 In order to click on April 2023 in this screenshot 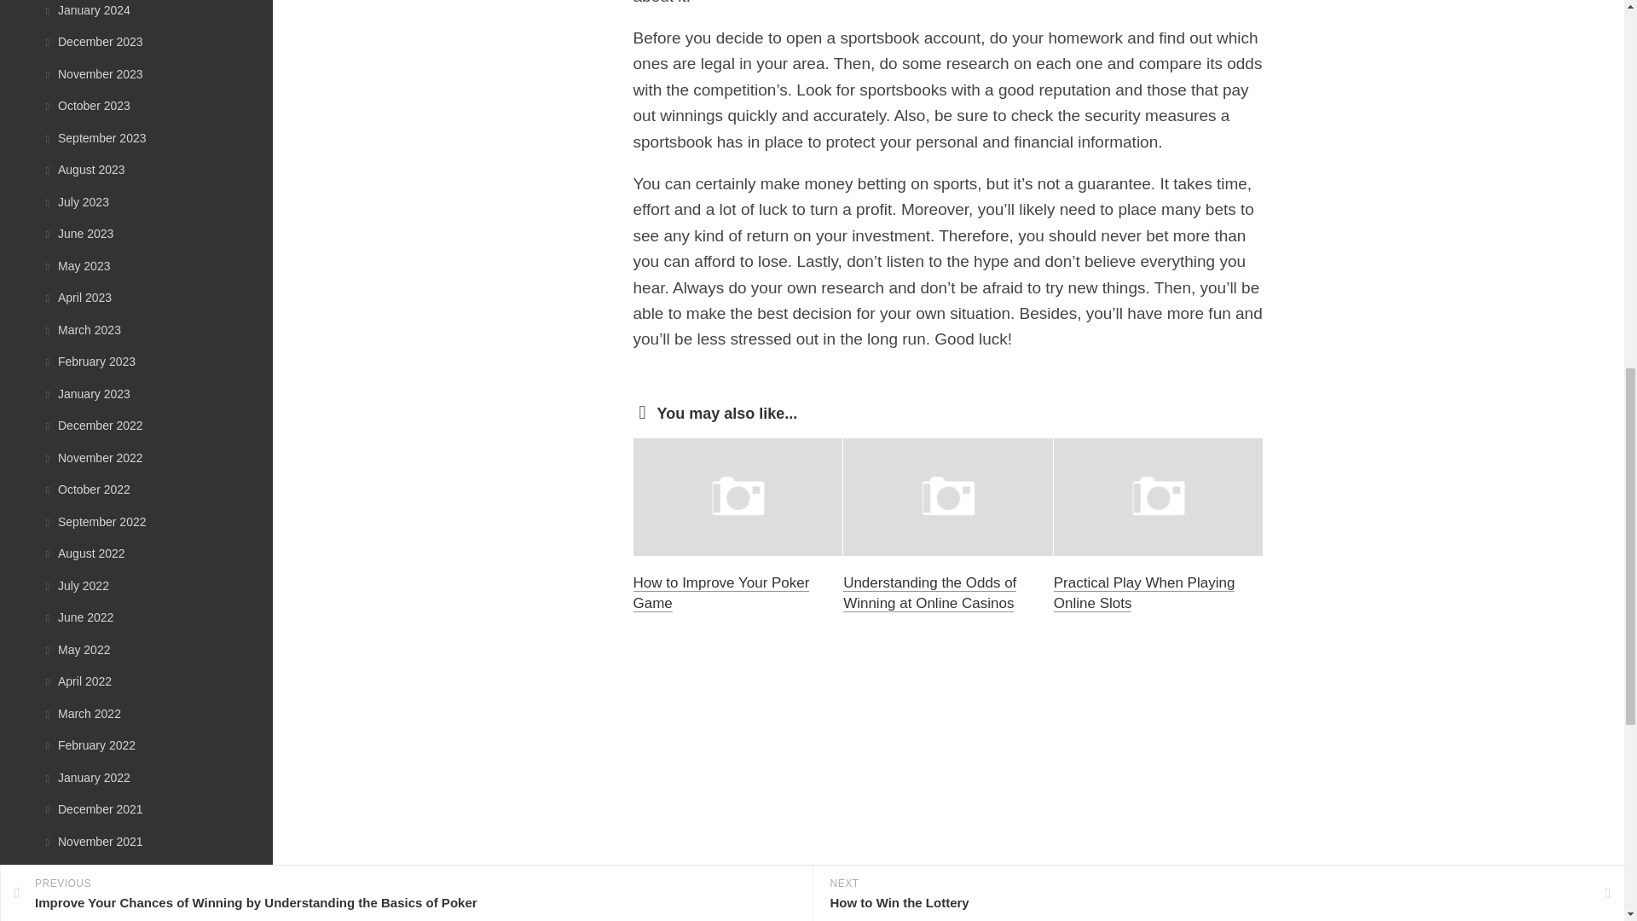, I will do `click(77, 298)`.